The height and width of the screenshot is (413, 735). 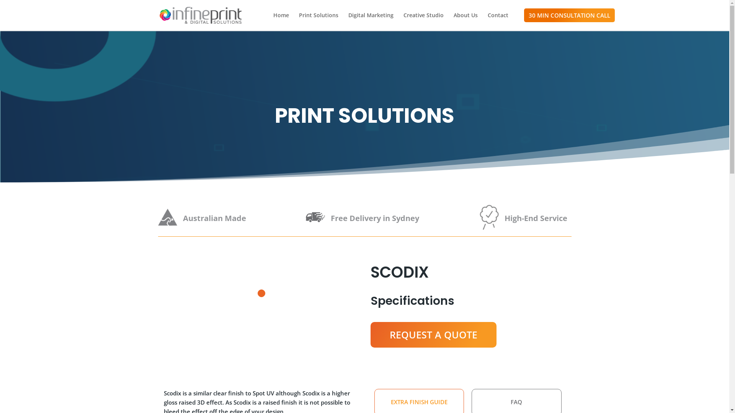 I want to click on About Us, so click(x=465, y=21).